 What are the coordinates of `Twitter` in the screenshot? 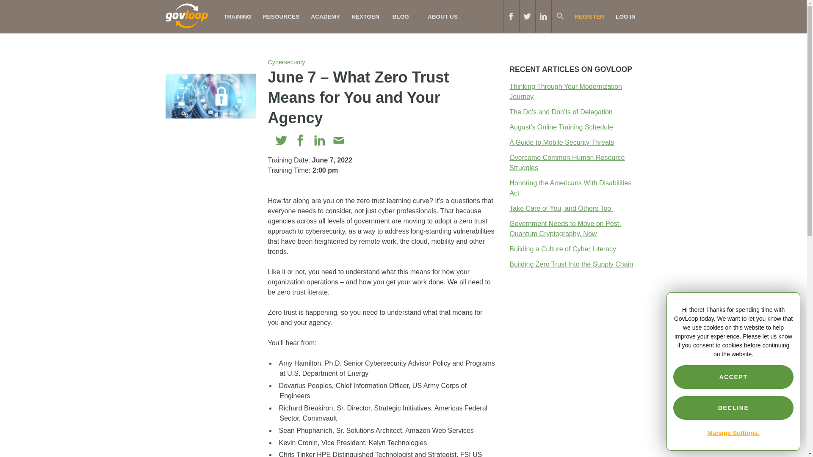 It's located at (281, 140).